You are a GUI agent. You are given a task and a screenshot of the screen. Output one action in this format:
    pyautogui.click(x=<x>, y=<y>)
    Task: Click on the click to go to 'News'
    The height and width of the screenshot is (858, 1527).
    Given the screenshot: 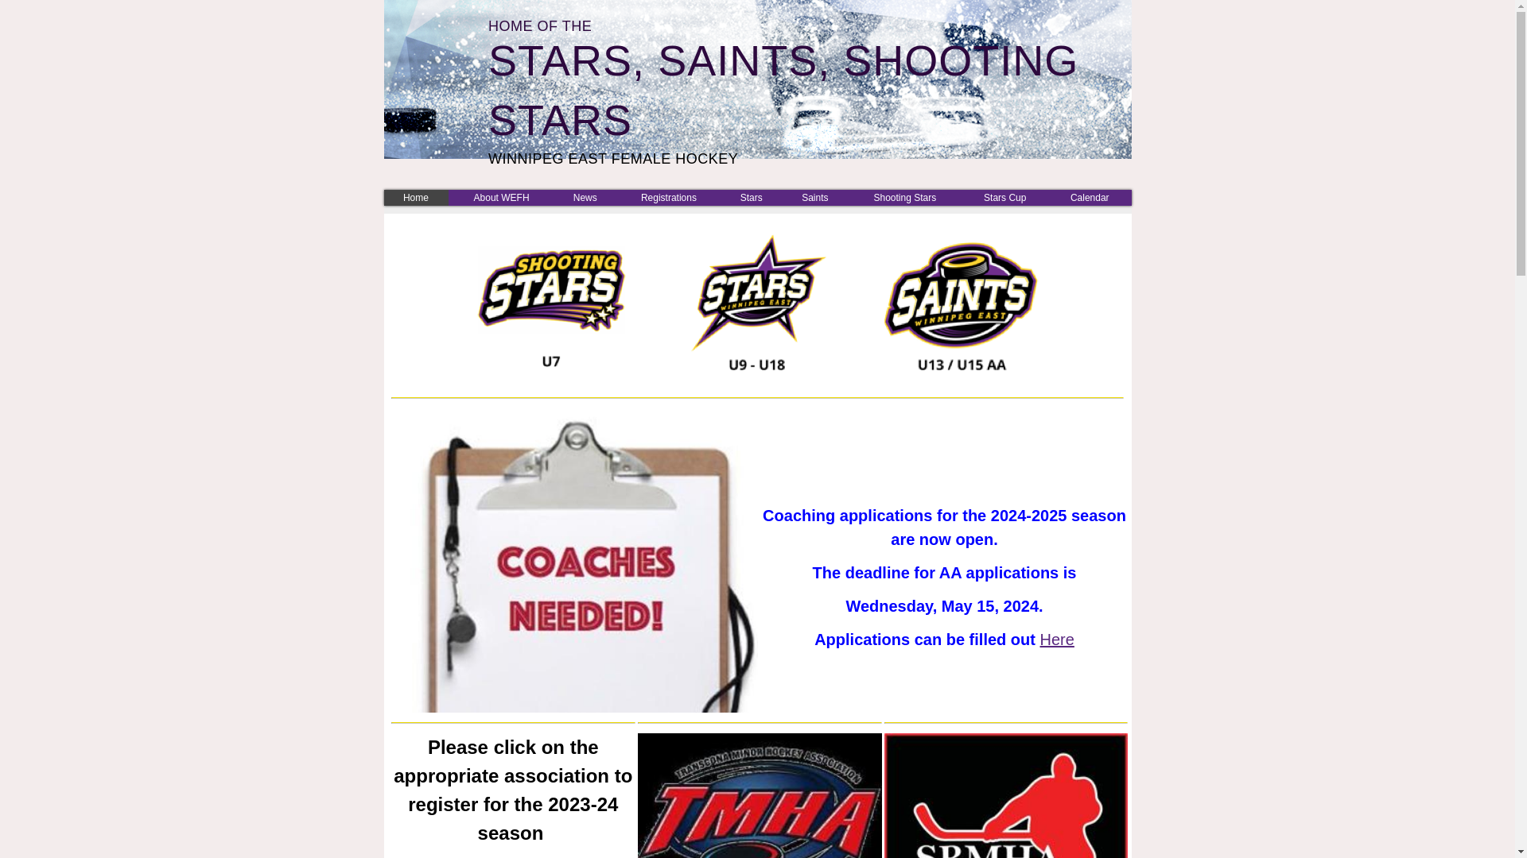 What is the action you would take?
    pyautogui.click(x=585, y=197)
    